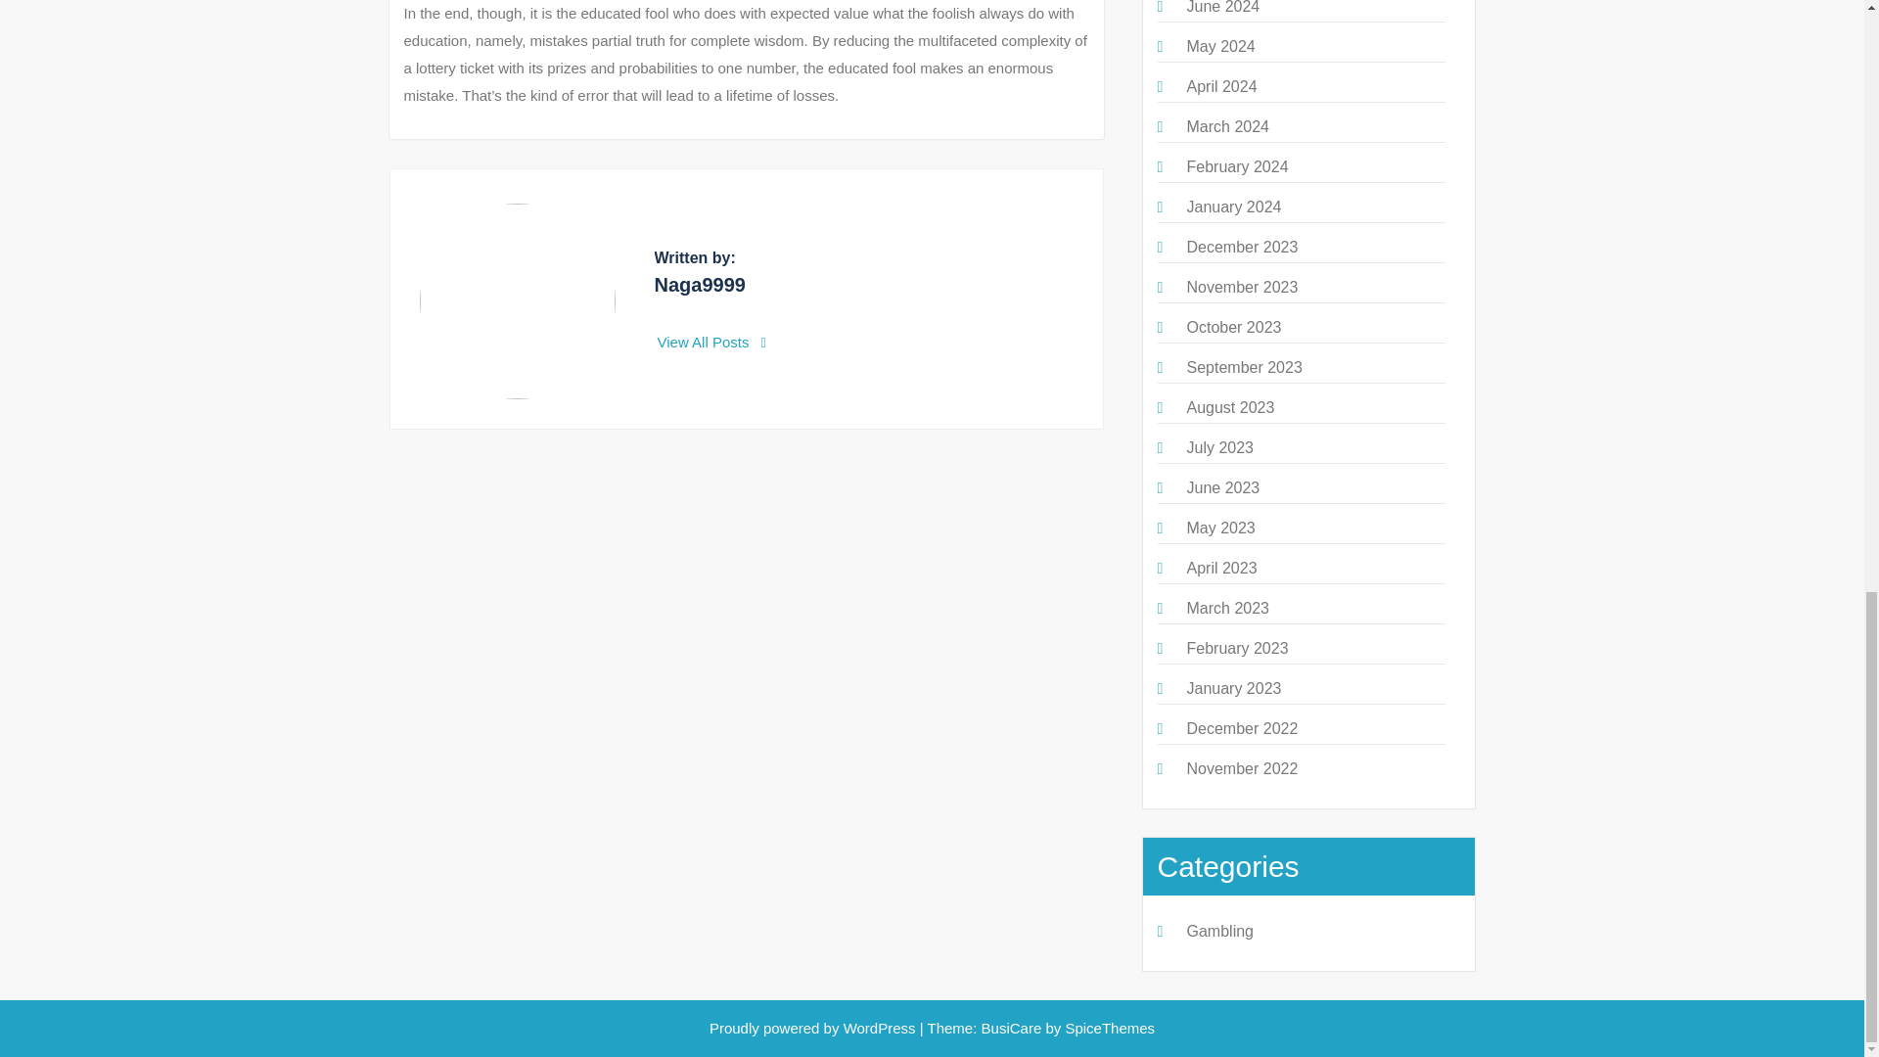 This screenshot has width=1879, height=1057. What do you see at coordinates (1233, 207) in the screenshot?
I see `January 2024` at bounding box center [1233, 207].